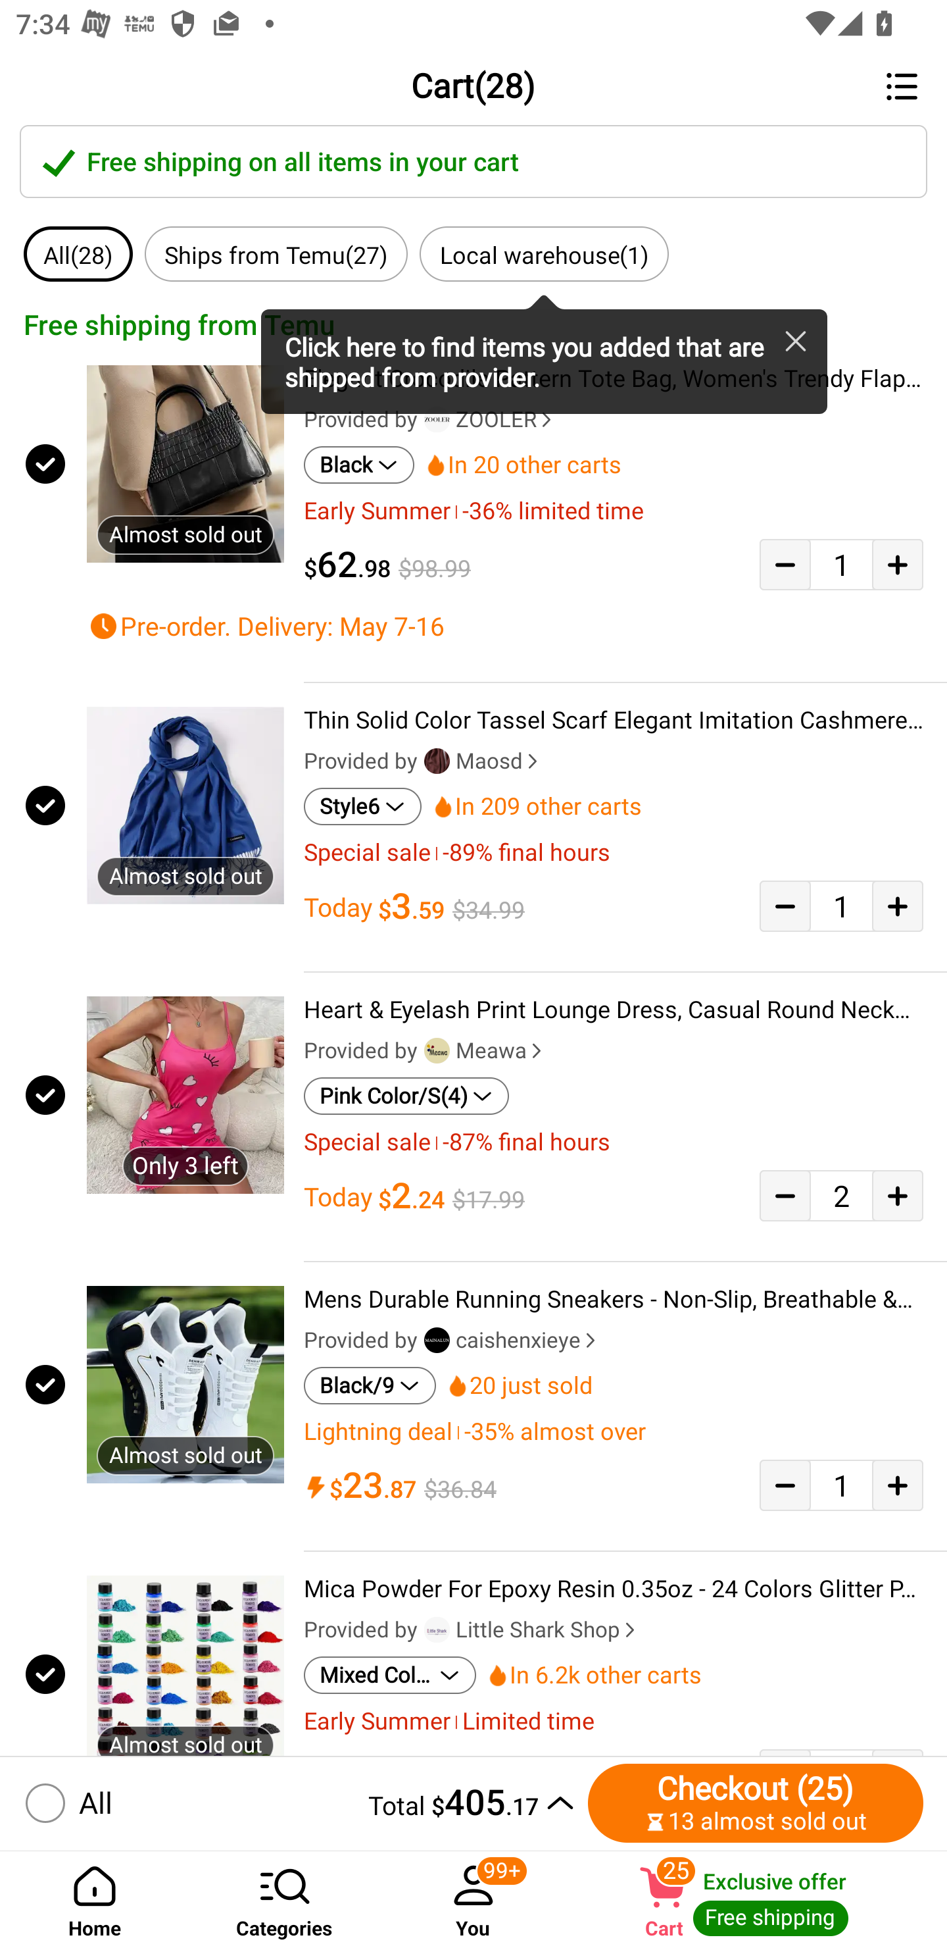  Describe the element at coordinates (43, 1383) in the screenshot. I see `Product checkbox checked` at that location.